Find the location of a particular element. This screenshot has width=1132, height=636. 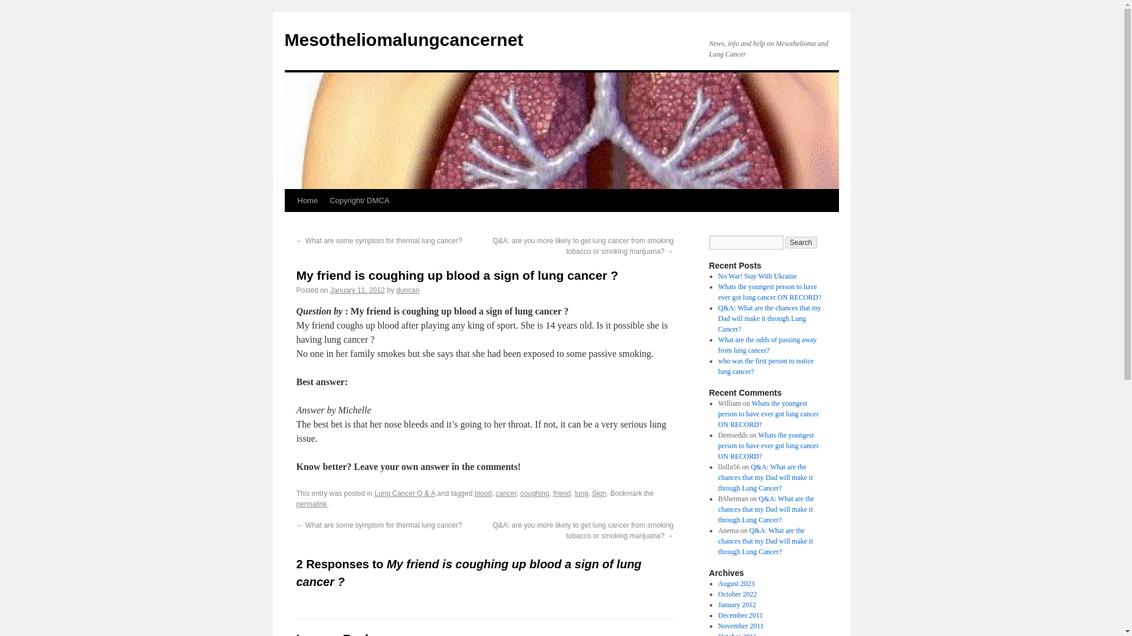

October 2011 is located at coordinates (737, 634).